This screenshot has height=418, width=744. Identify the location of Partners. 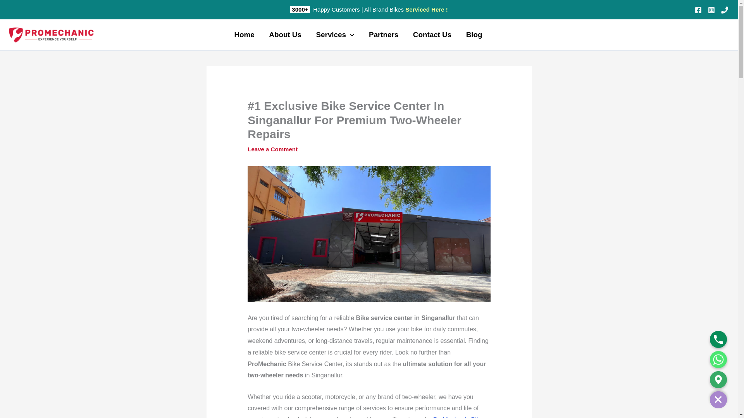
(384, 34).